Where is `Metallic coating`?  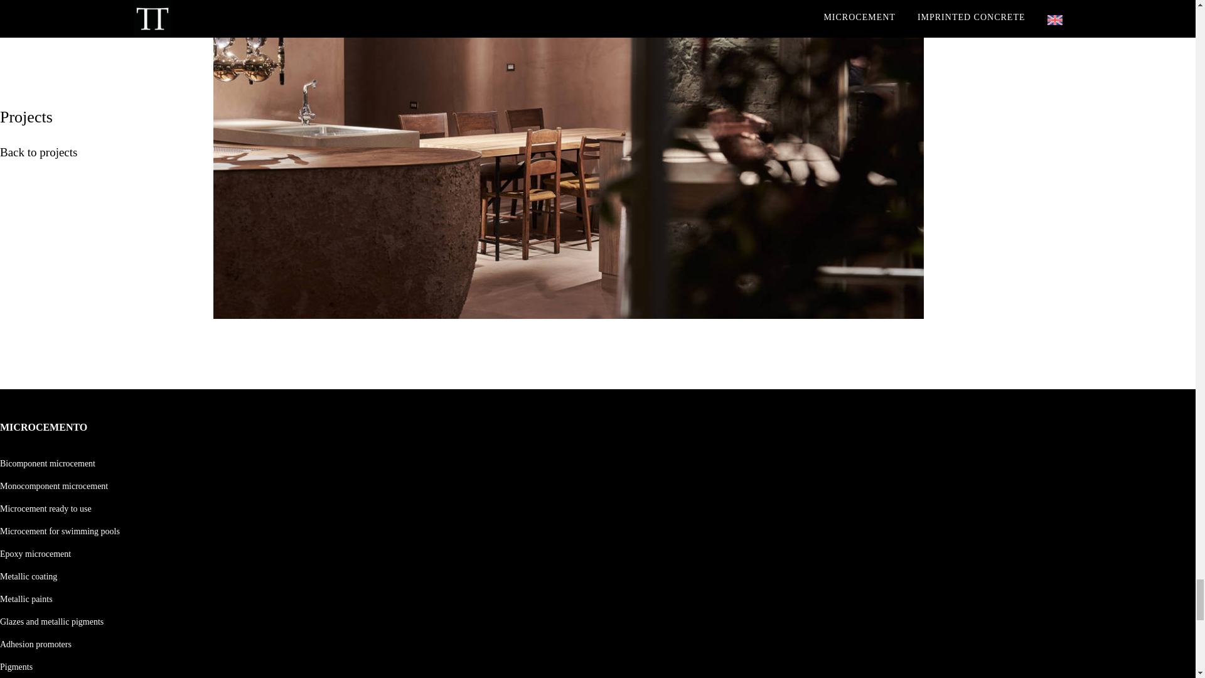 Metallic coating is located at coordinates (28, 576).